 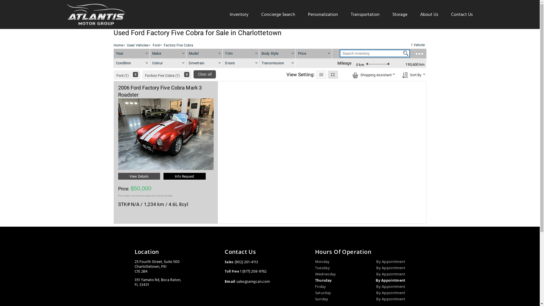 I want to click on Model, so click(x=205, y=54).